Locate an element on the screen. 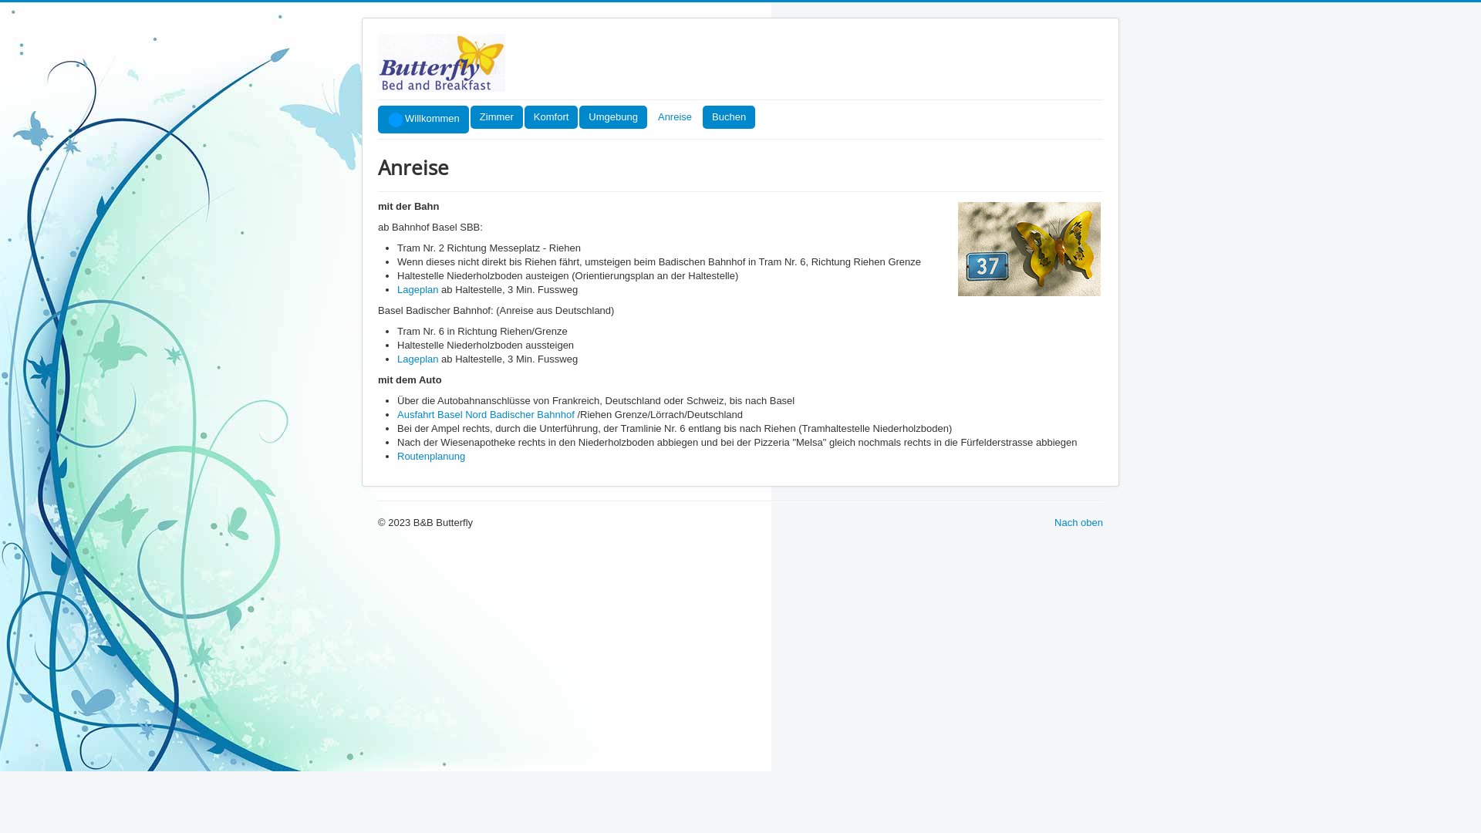  Buchen is located at coordinates (729, 117).